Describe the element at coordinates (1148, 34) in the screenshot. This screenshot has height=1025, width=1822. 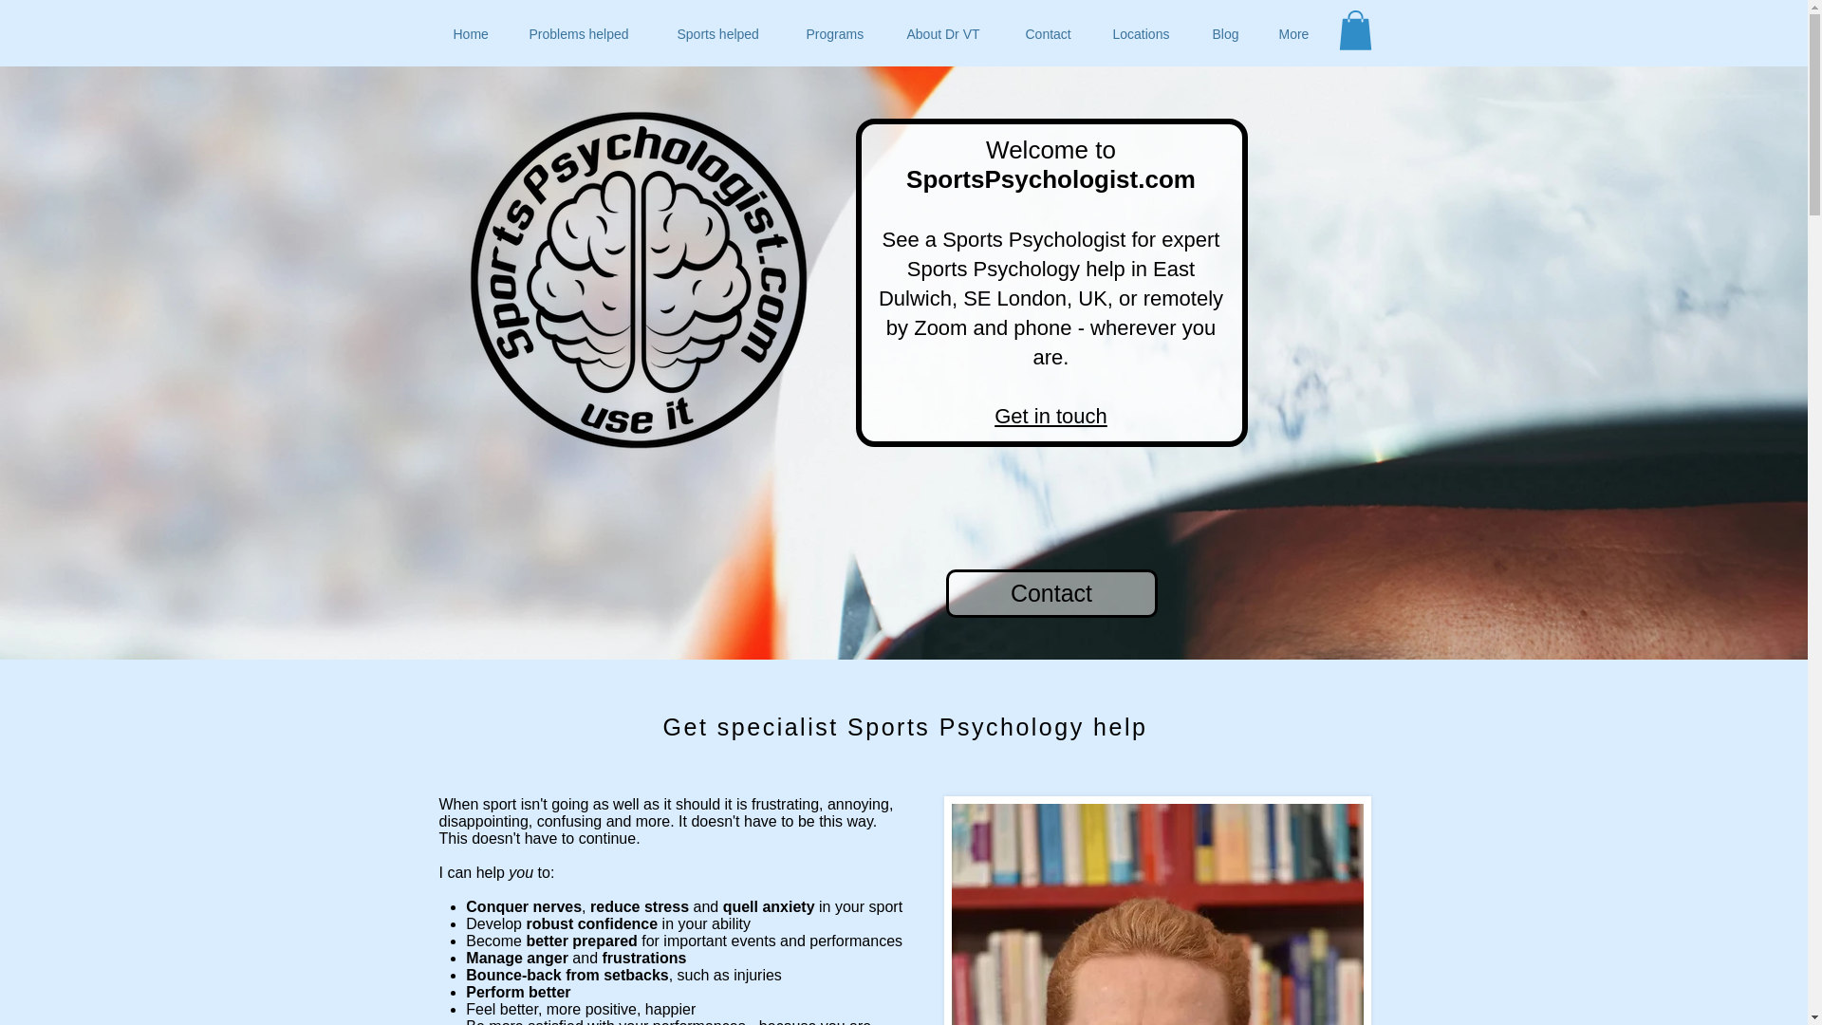
I see `Locations` at that location.